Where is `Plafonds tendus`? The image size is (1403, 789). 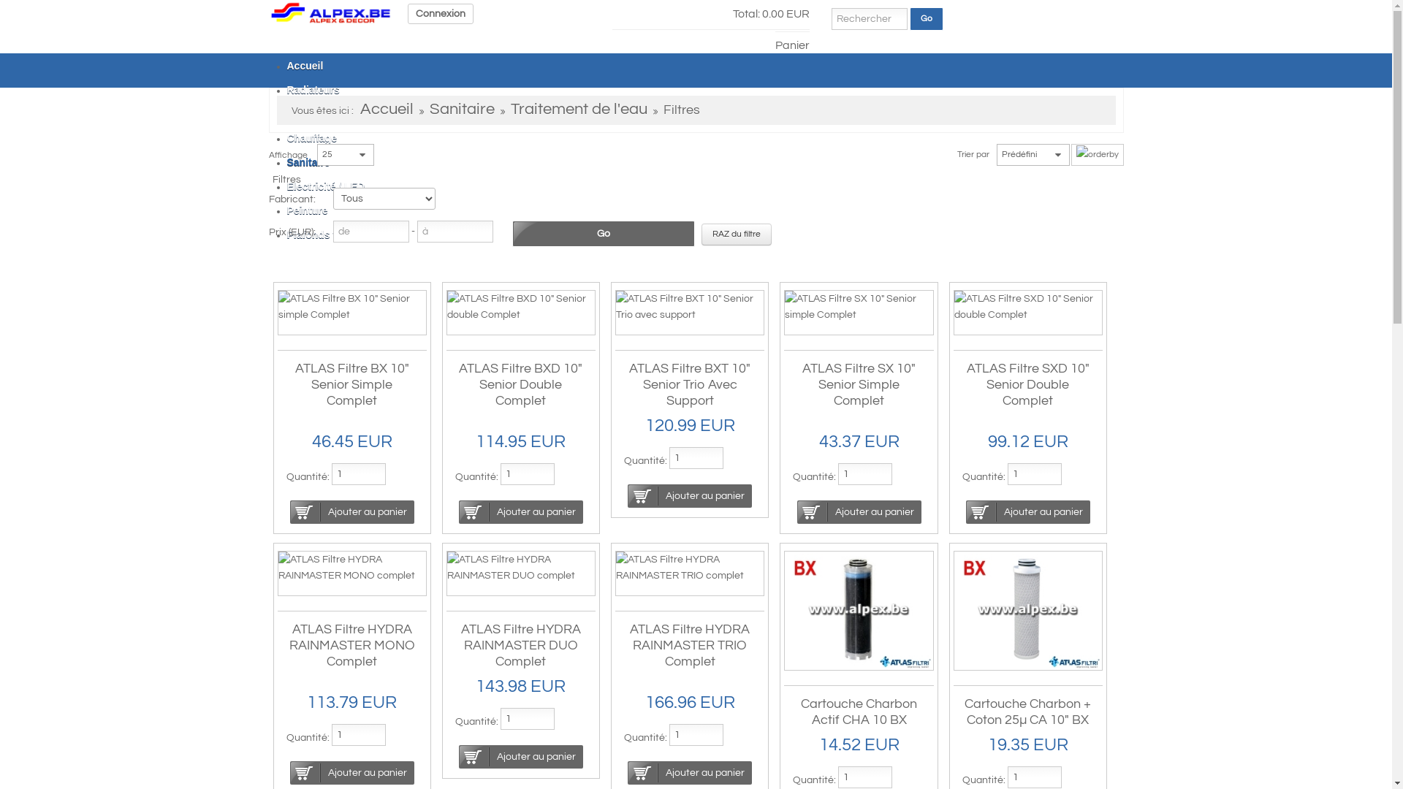
Plafonds tendus is located at coordinates (326, 235).